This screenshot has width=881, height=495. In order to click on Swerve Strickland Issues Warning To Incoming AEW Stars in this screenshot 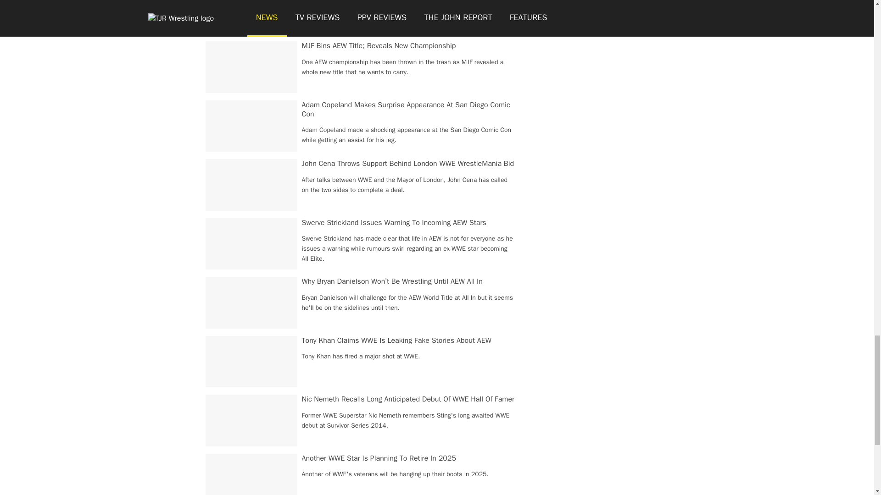, I will do `click(394, 223)`.